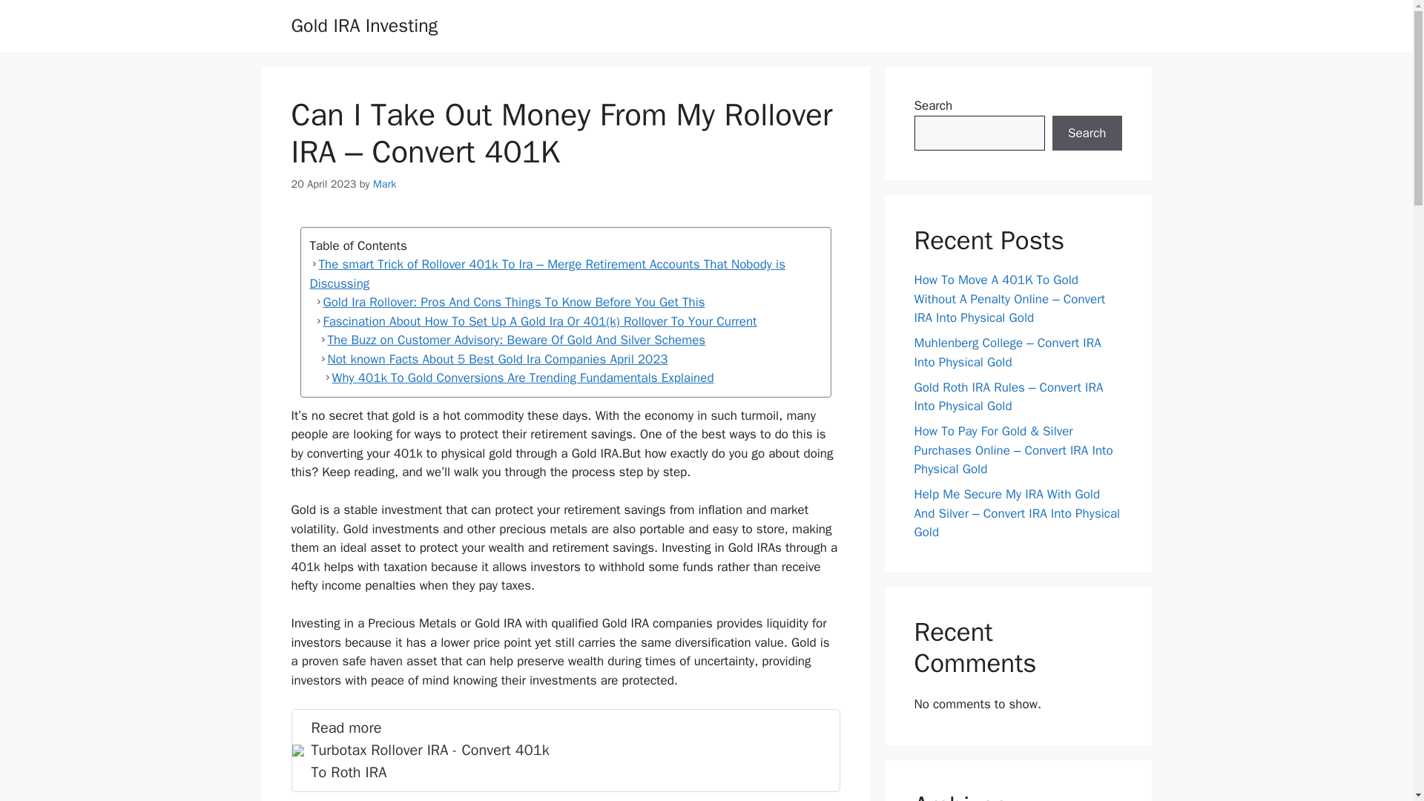 The height and width of the screenshot is (801, 1424). I want to click on Gold IRA Investing, so click(363, 25).